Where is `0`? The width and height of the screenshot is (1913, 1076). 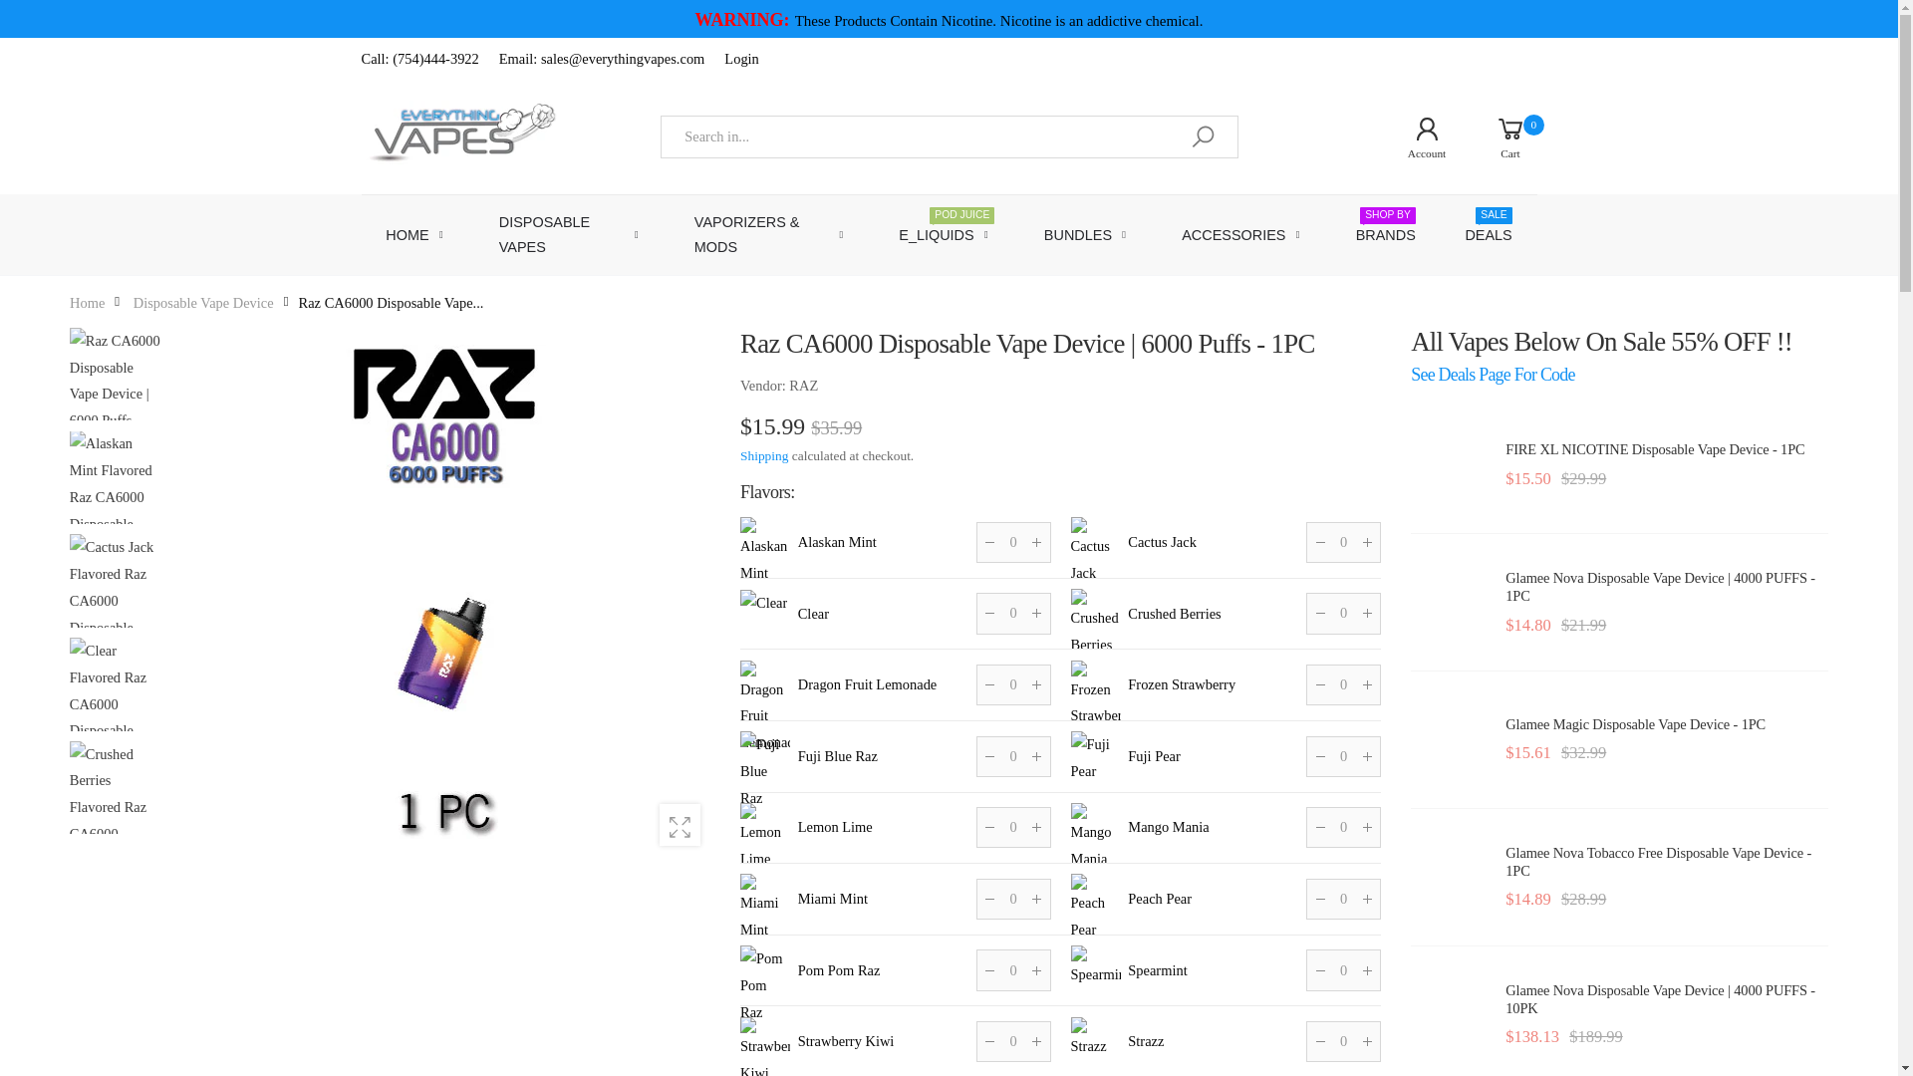 0 is located at coordinates (1343, 542).